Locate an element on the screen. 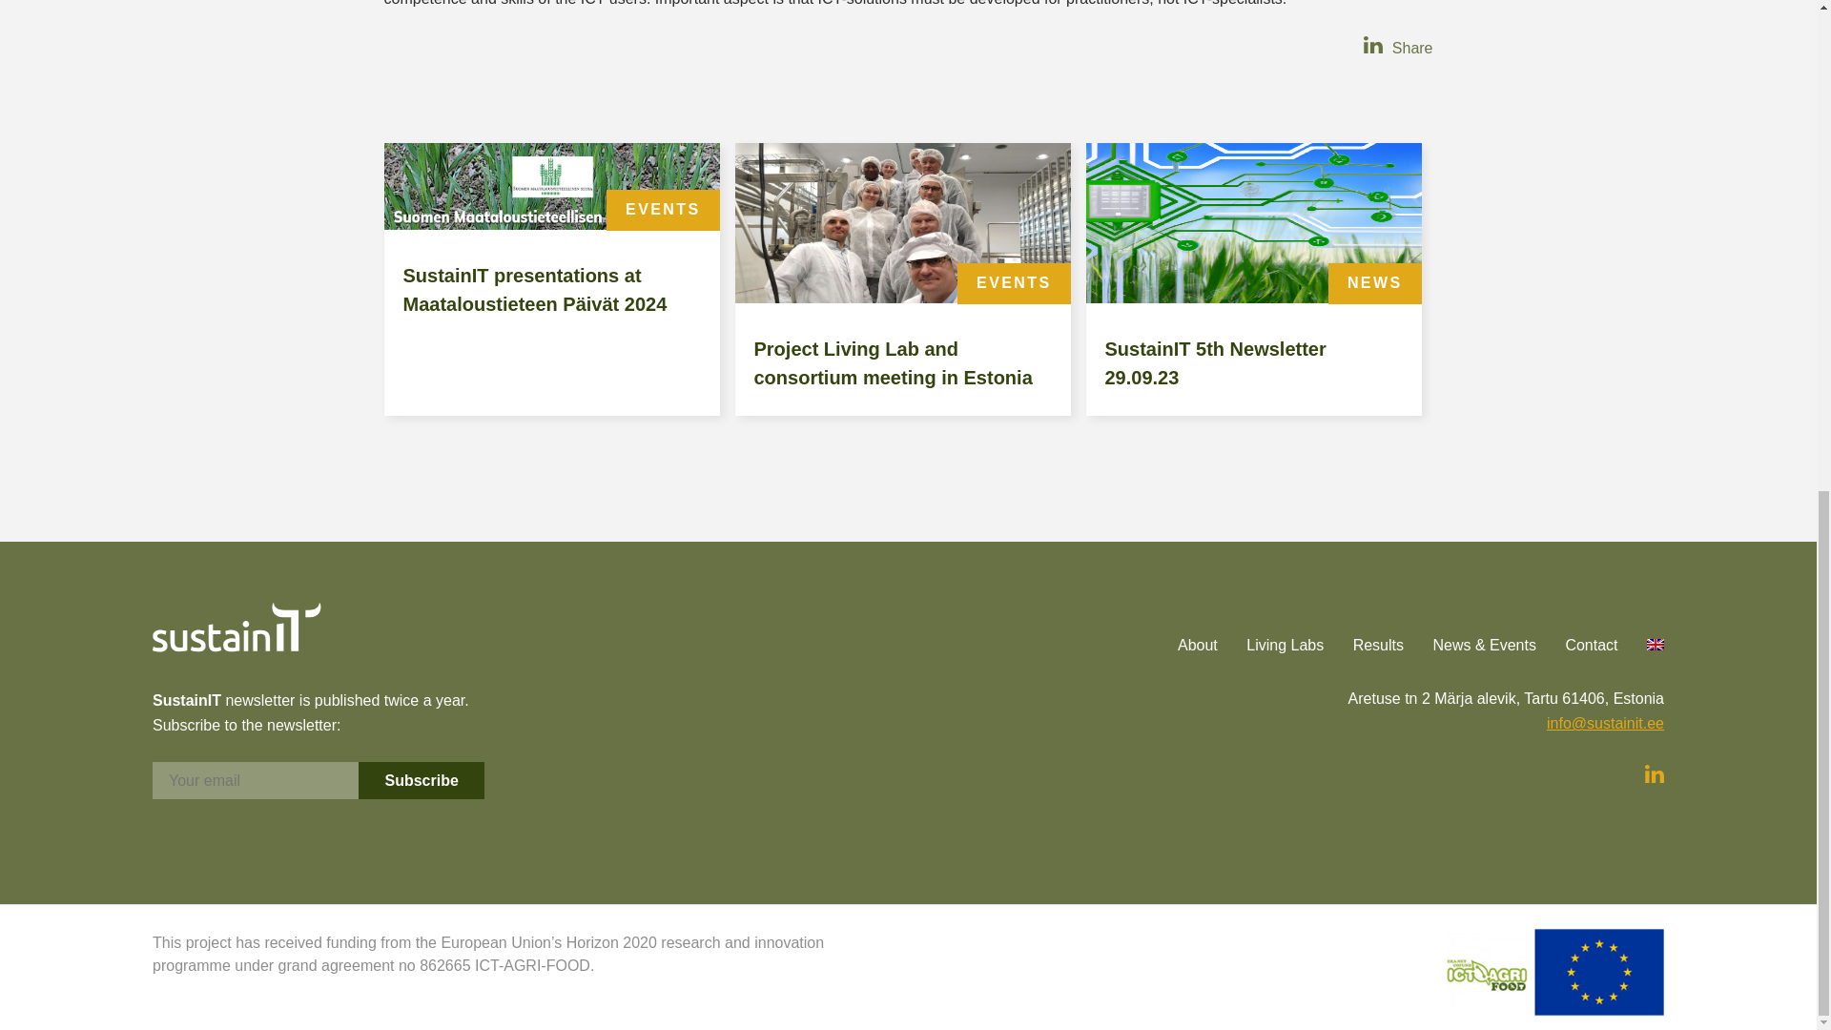  EVENTS is located at coordinates (1013, 282).